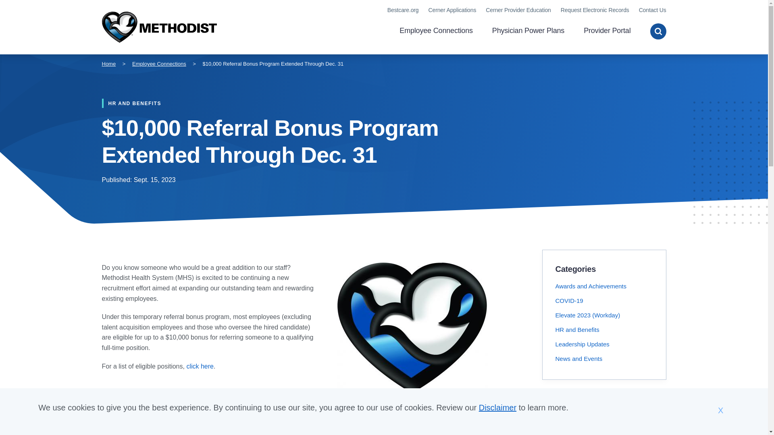  Describe the element at coordinates (452, 10) in the screenshot. I see `Cerner Applications` at that location.